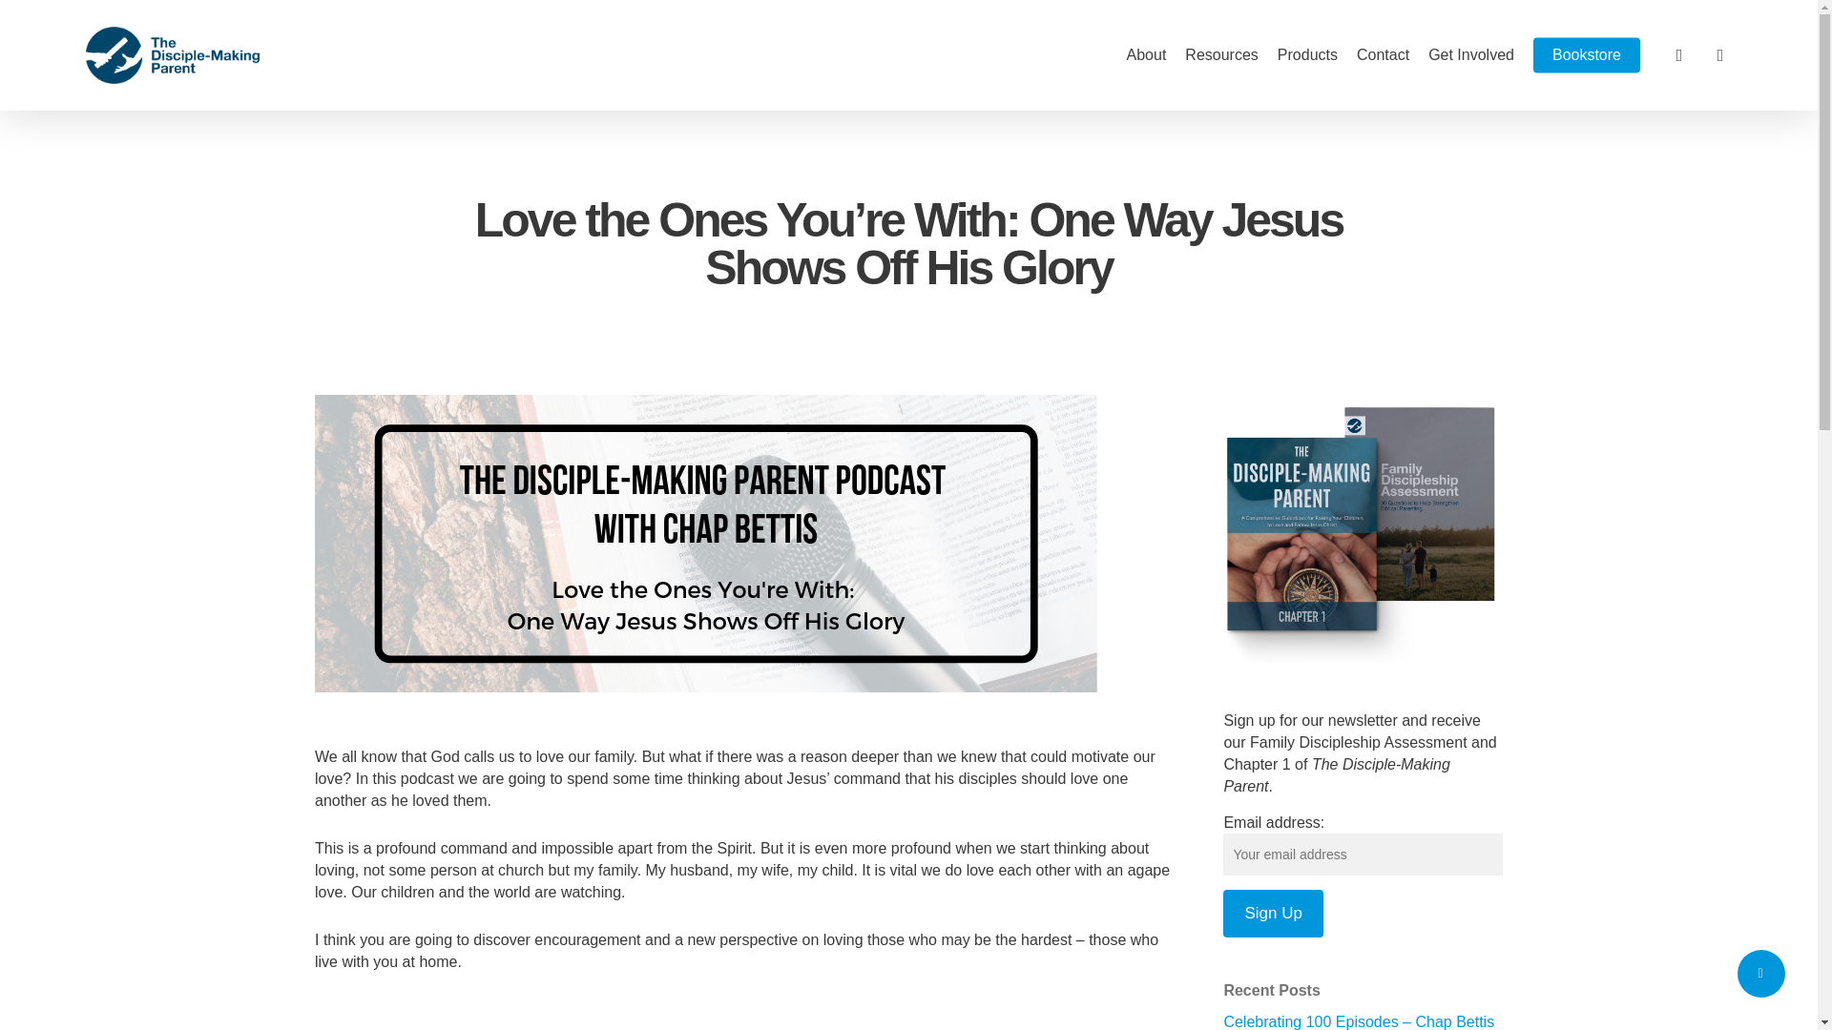 This screenshot has width=1832, height=1030. What do you see at coordinates (1221, 54) in the screenshot?
I see `Resources` at bounding box center [1221, 54].